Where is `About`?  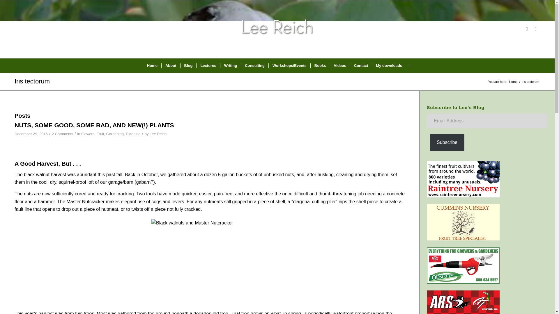
About is located at coordinates (171, 65).